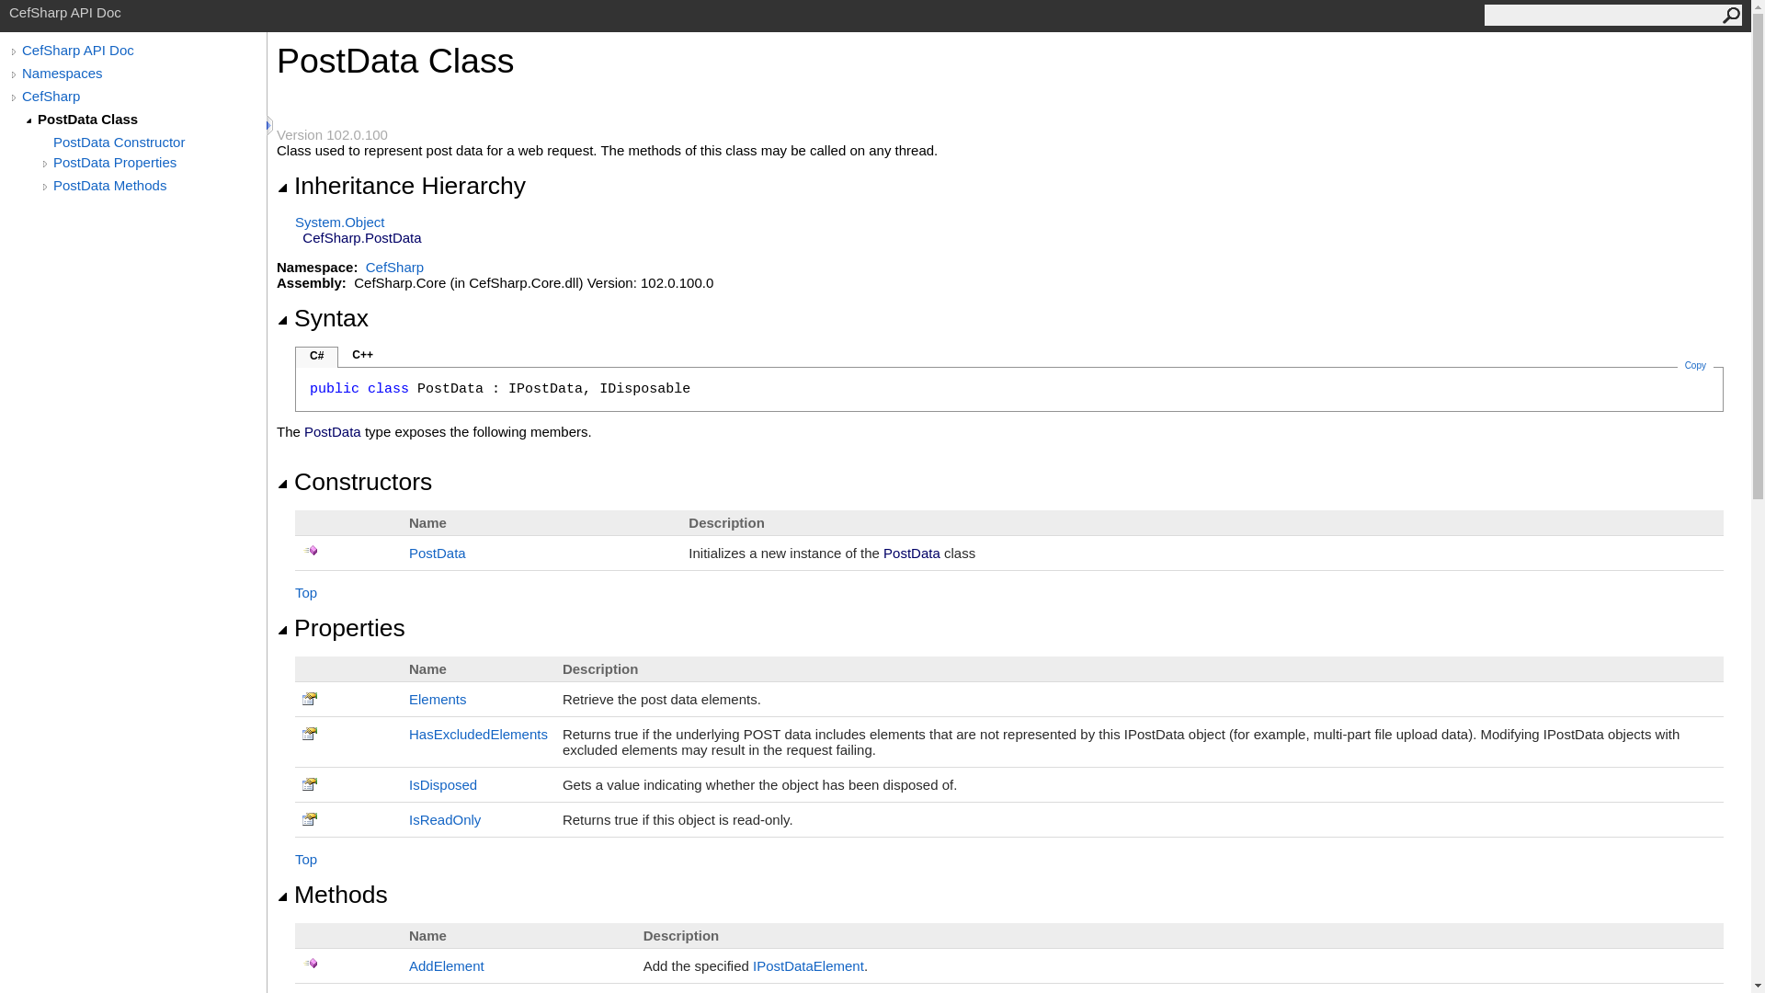 The width and height of the screenshot is (1765, 993). Describe the element at coordinates (143, 73) in the screenshot. I see `Namespaces` at that location.